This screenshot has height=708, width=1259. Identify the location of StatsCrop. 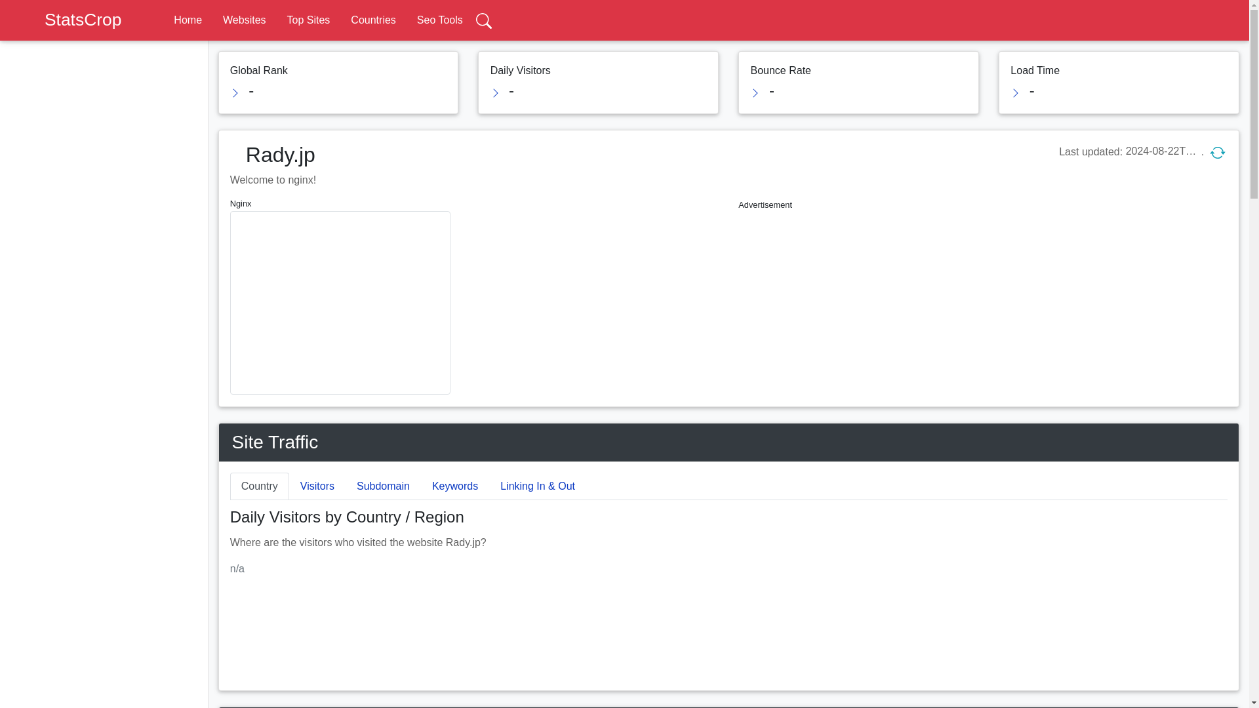
(71, 20).